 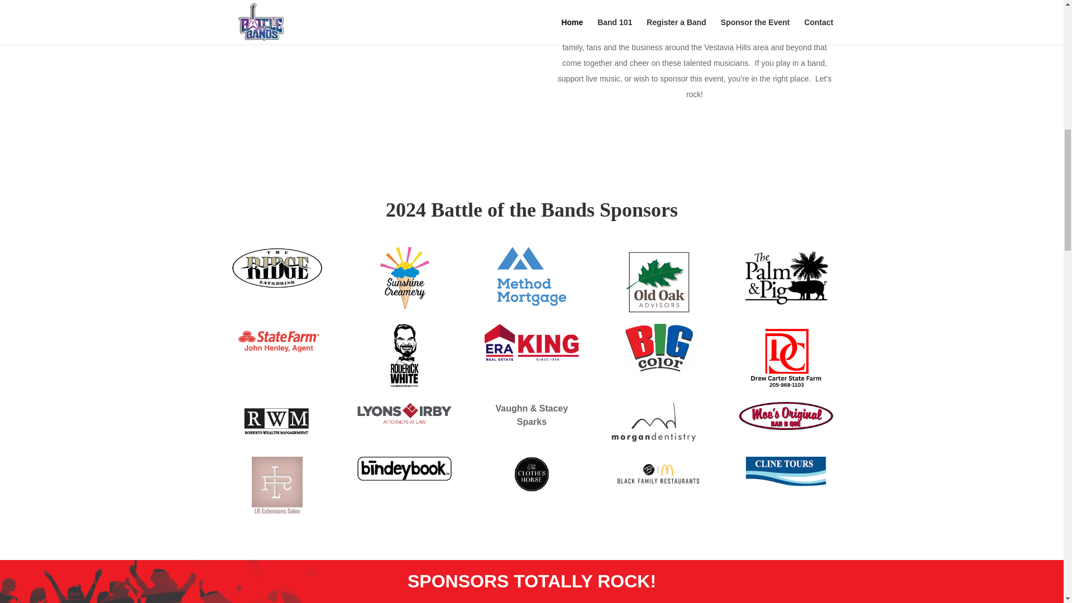 I want to click on Ridge logo, so click(x=277, y=268).